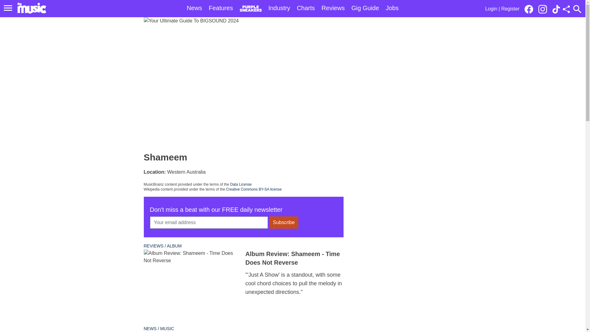 Image resolution: width=590 pixels, height=332 pixels. Describe the element at coordinates (284, 223) in the screenshot. I see `Subscribe` at that location.